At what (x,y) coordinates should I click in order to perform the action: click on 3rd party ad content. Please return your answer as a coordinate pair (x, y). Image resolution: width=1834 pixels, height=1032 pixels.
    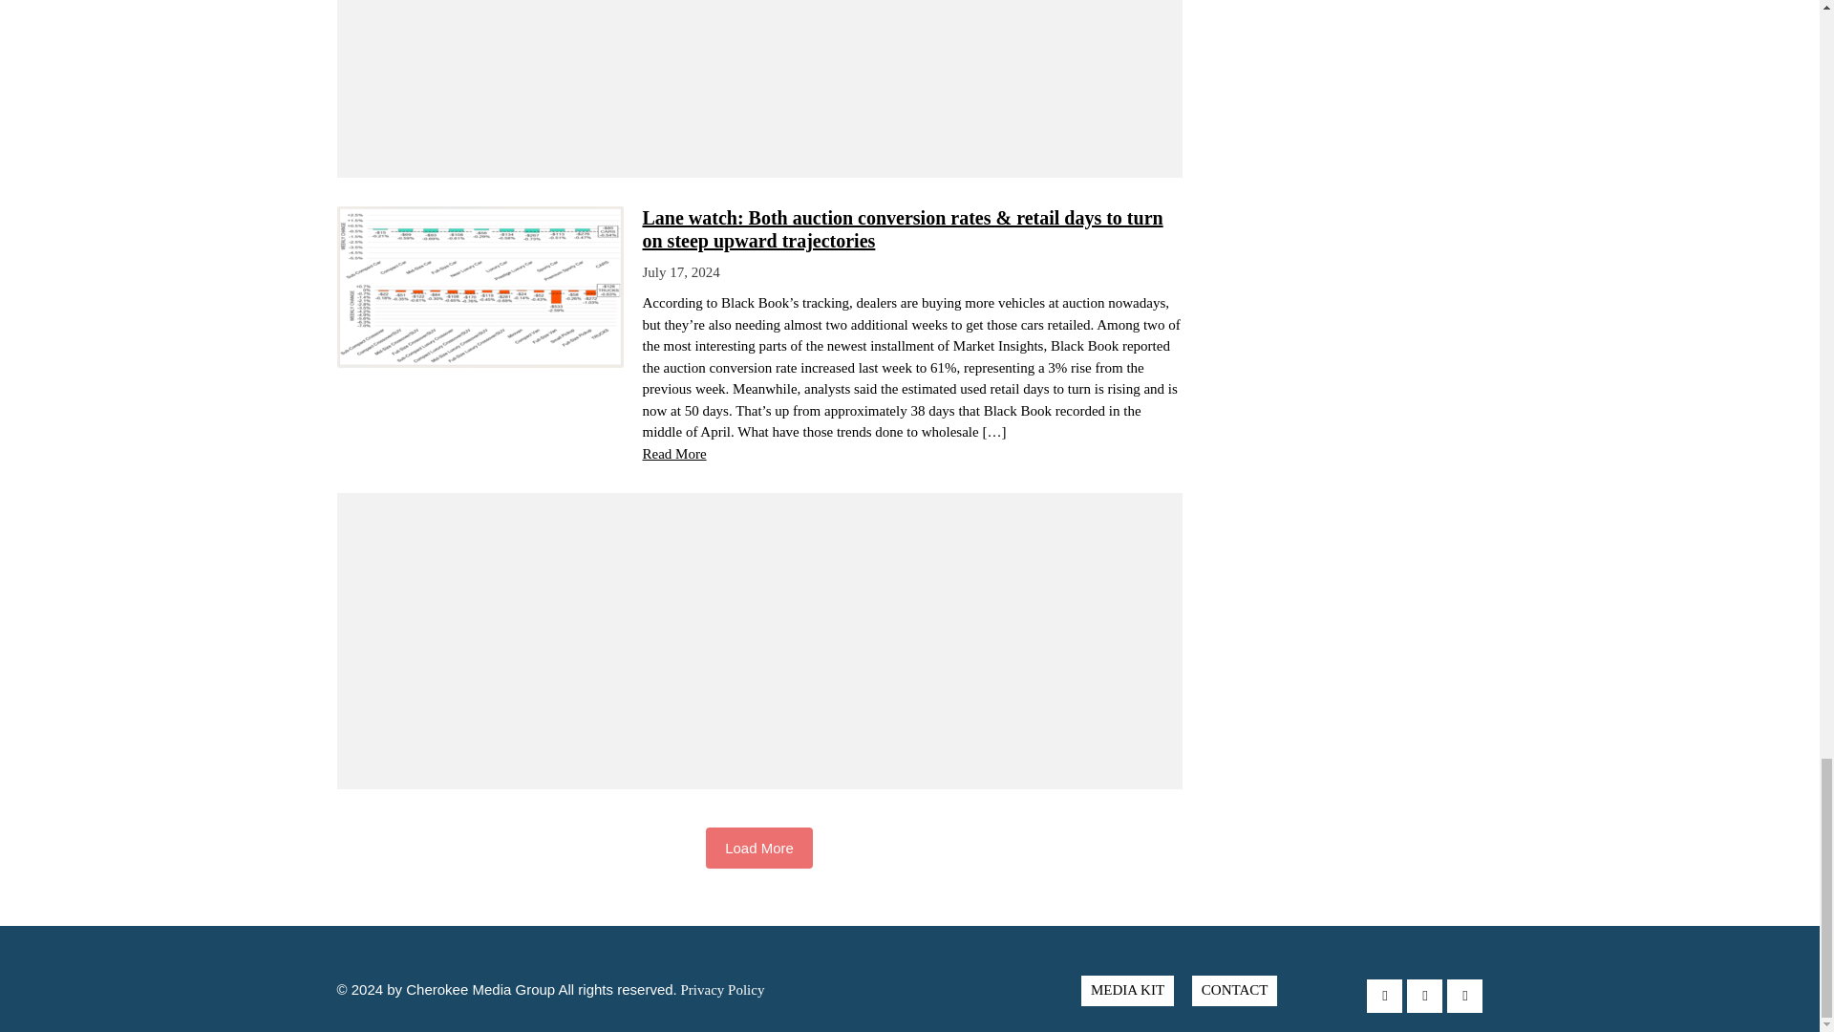
    Looking at the image, I should click on (758, 640).